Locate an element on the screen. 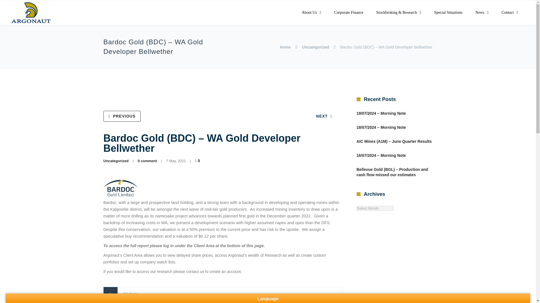  0  is located at coordinates (198, 160).